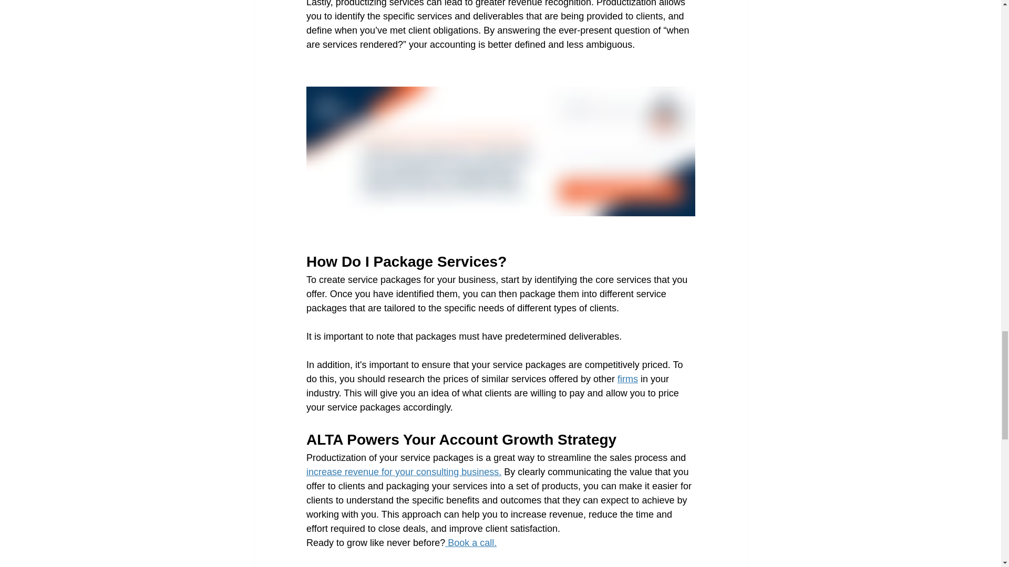 The height and width of the screenshot is (567, 1009). I want to click on  Book a call., so click(470, 543).